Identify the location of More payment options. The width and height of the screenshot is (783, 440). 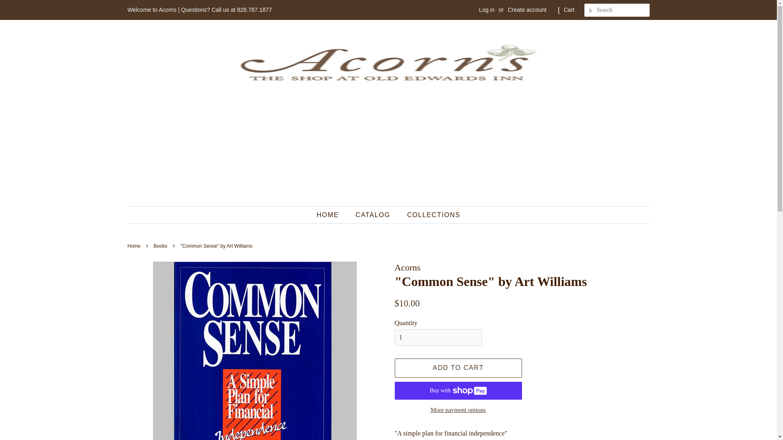
(458, 409).